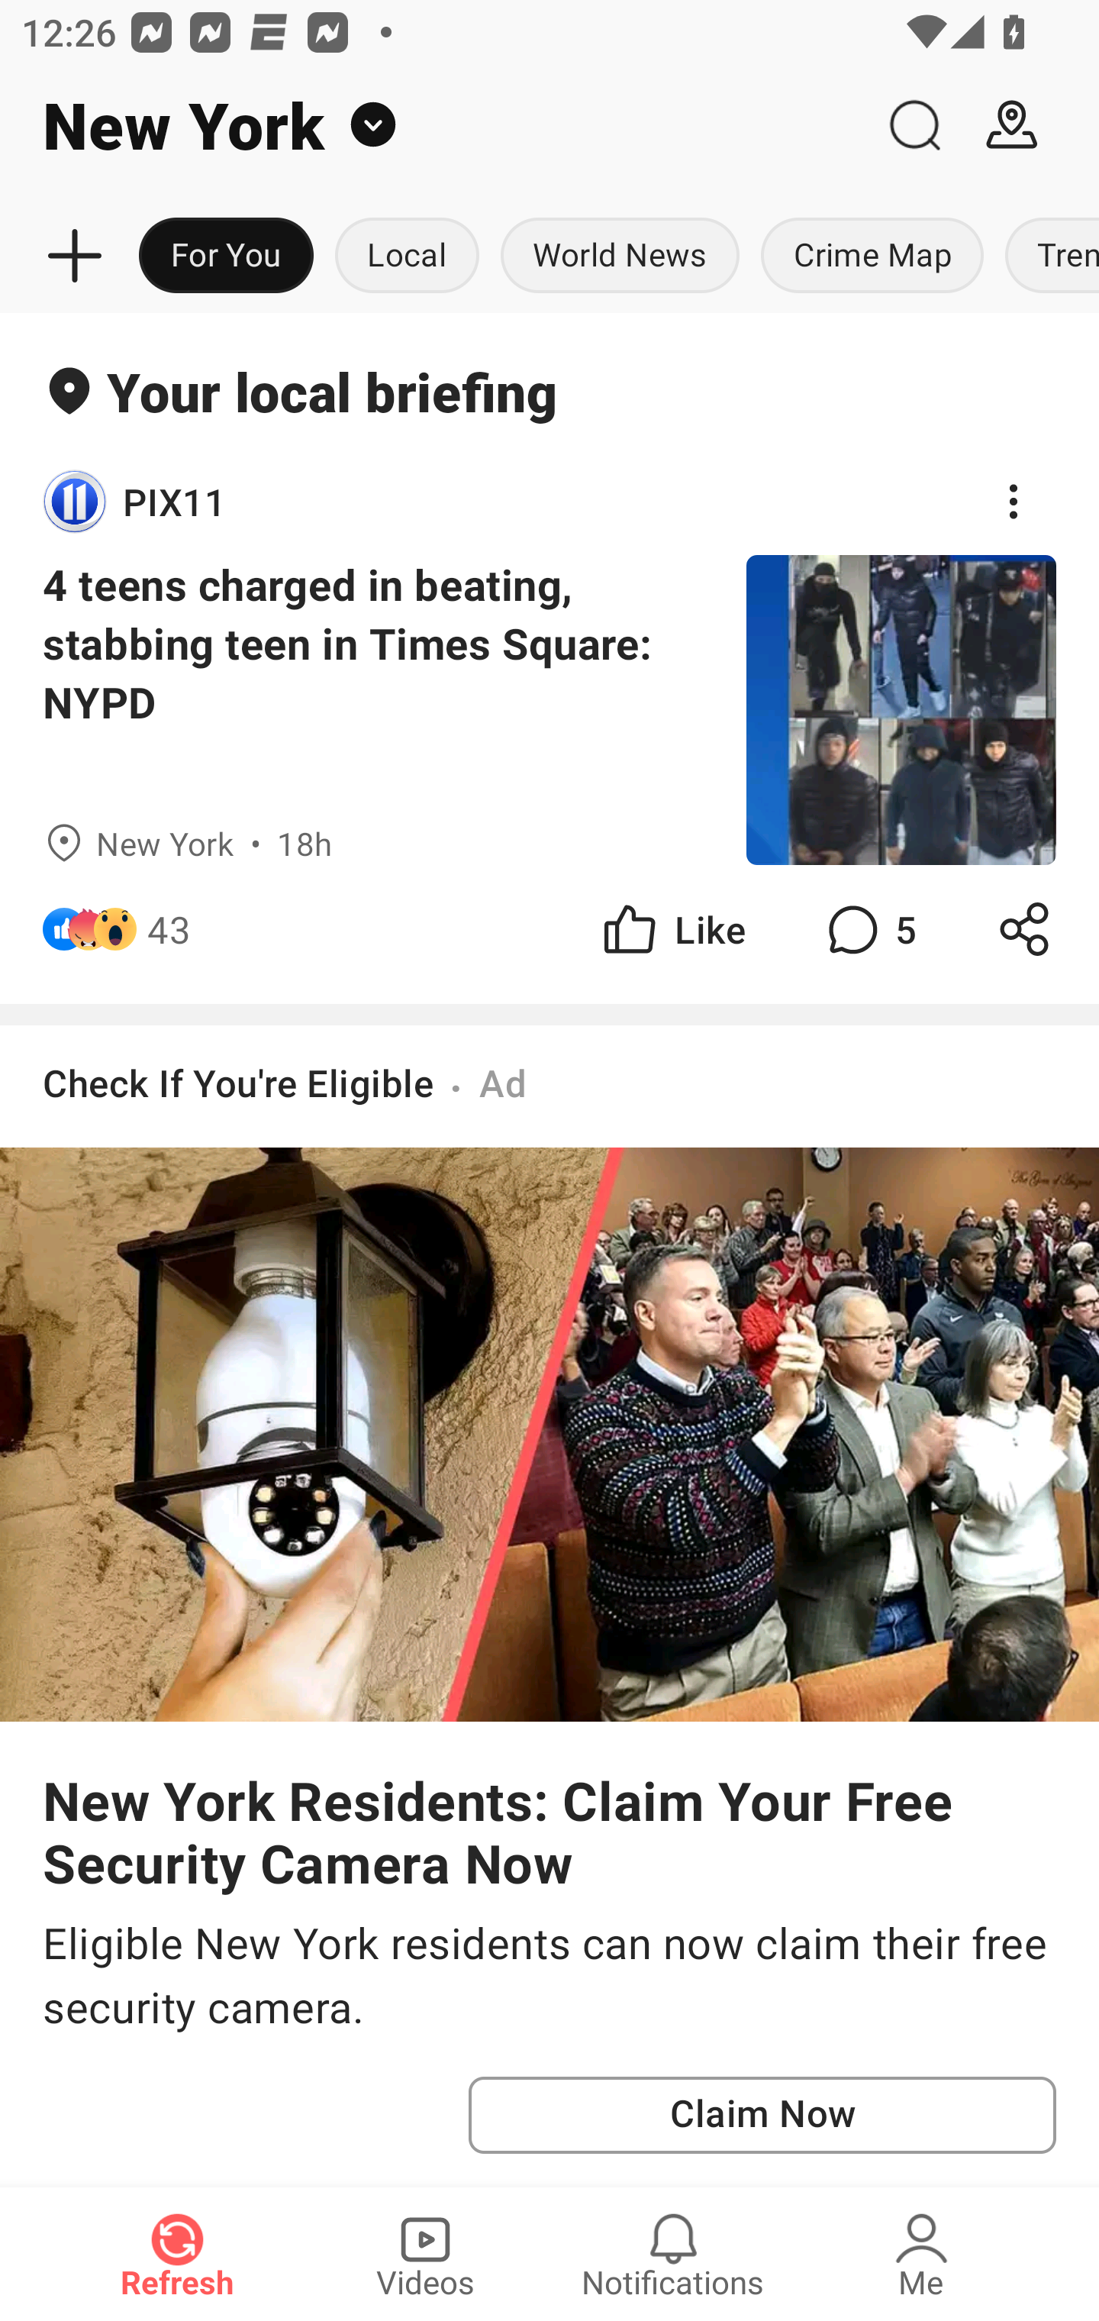 Image resolution: width=1099 pixels, height=2321 pixels. I want to click on New York, so click(433, 125).